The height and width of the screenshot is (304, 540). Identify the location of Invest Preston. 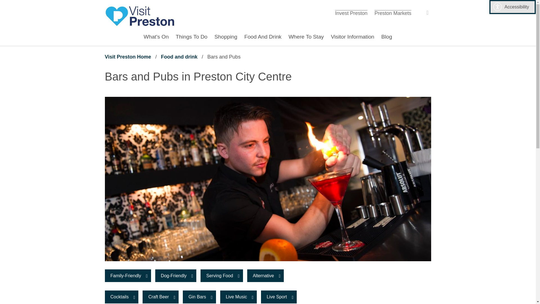
(140, 16).